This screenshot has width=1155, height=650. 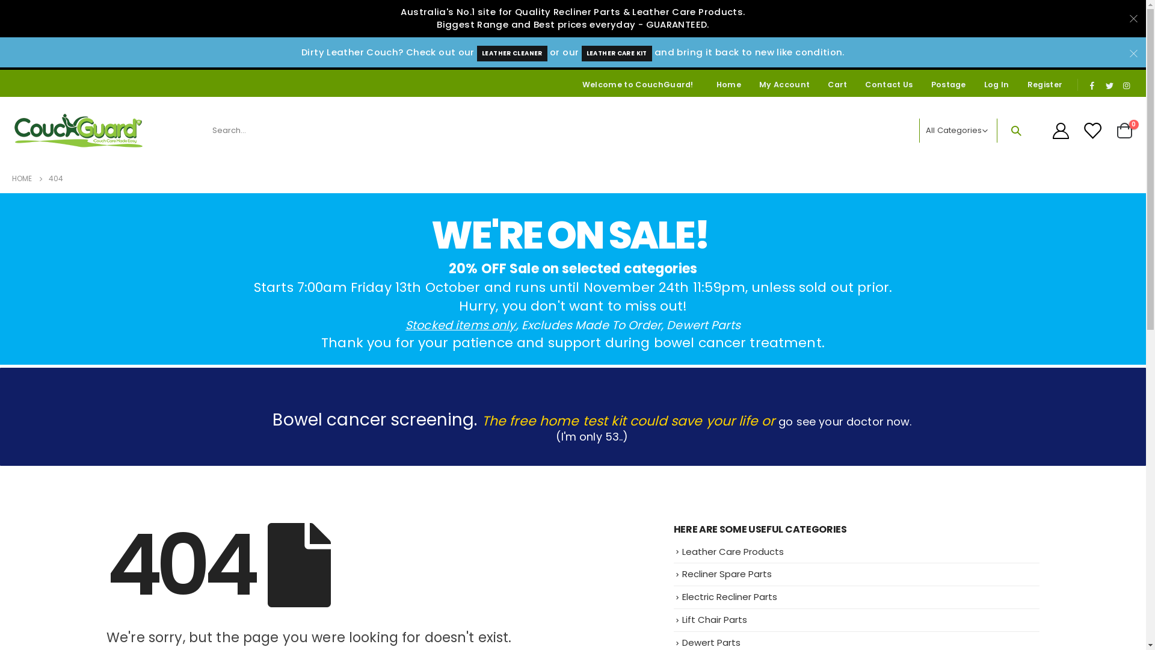 I want to click on Instagram, so click(x=1126, y=85).